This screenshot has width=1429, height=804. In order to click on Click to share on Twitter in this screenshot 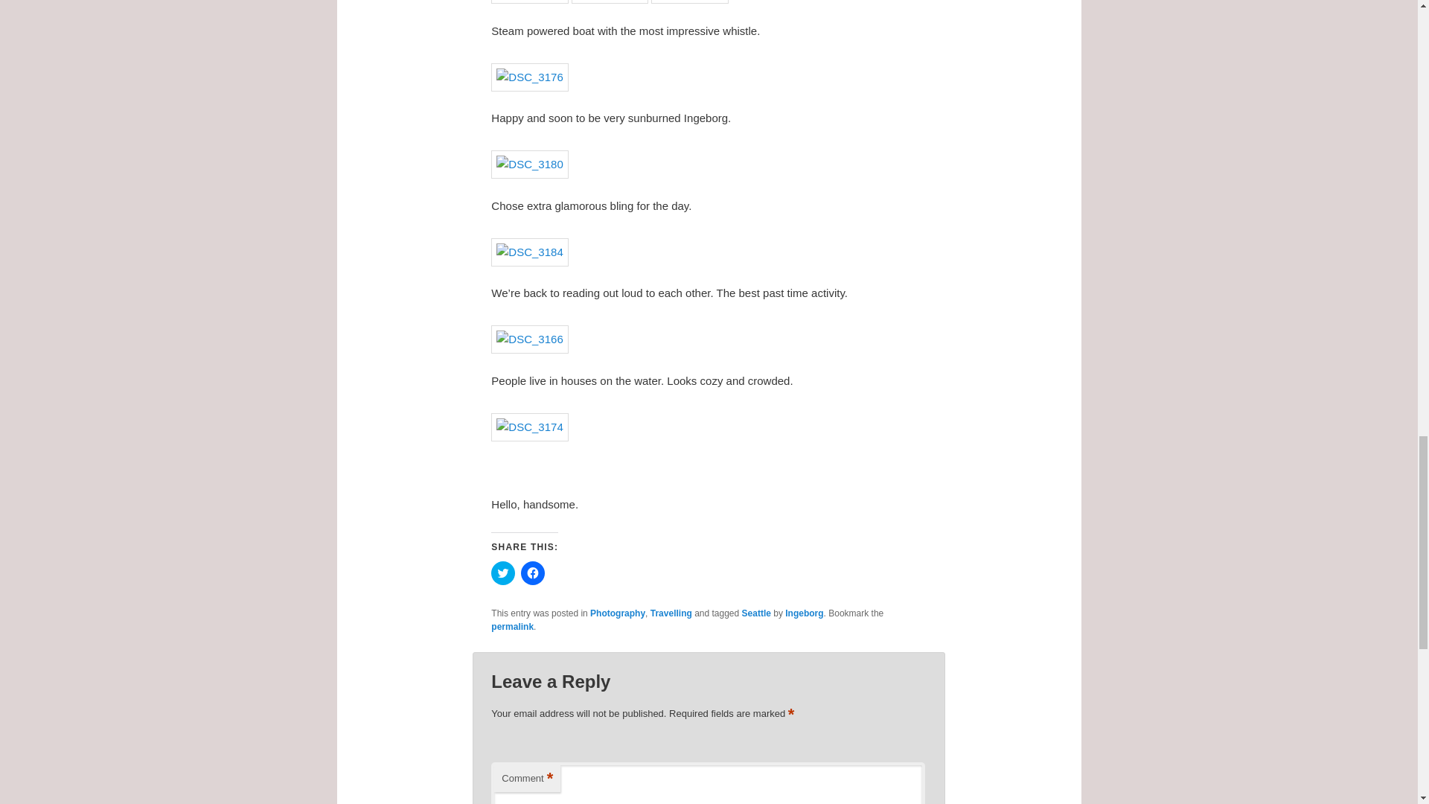, I will do `click(503, 573)`.